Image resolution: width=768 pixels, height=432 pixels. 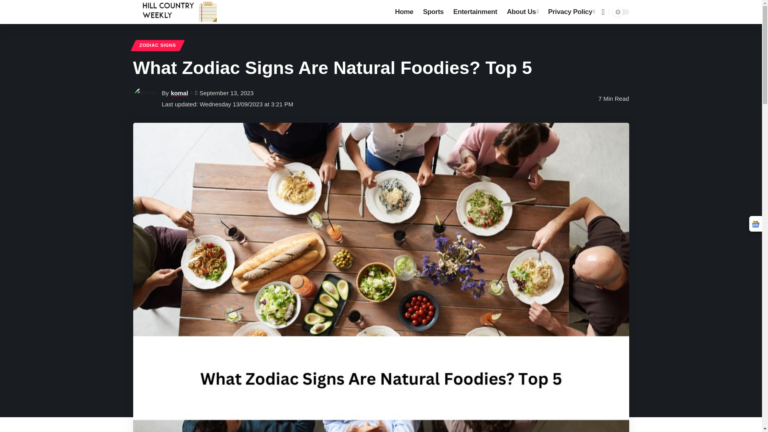 I want to click on komal, so click(x=179, y=93).